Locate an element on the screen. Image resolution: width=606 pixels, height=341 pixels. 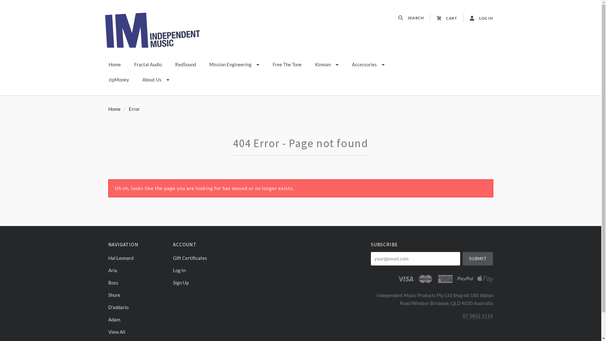
Accessories is located at coordinates (368, 65).